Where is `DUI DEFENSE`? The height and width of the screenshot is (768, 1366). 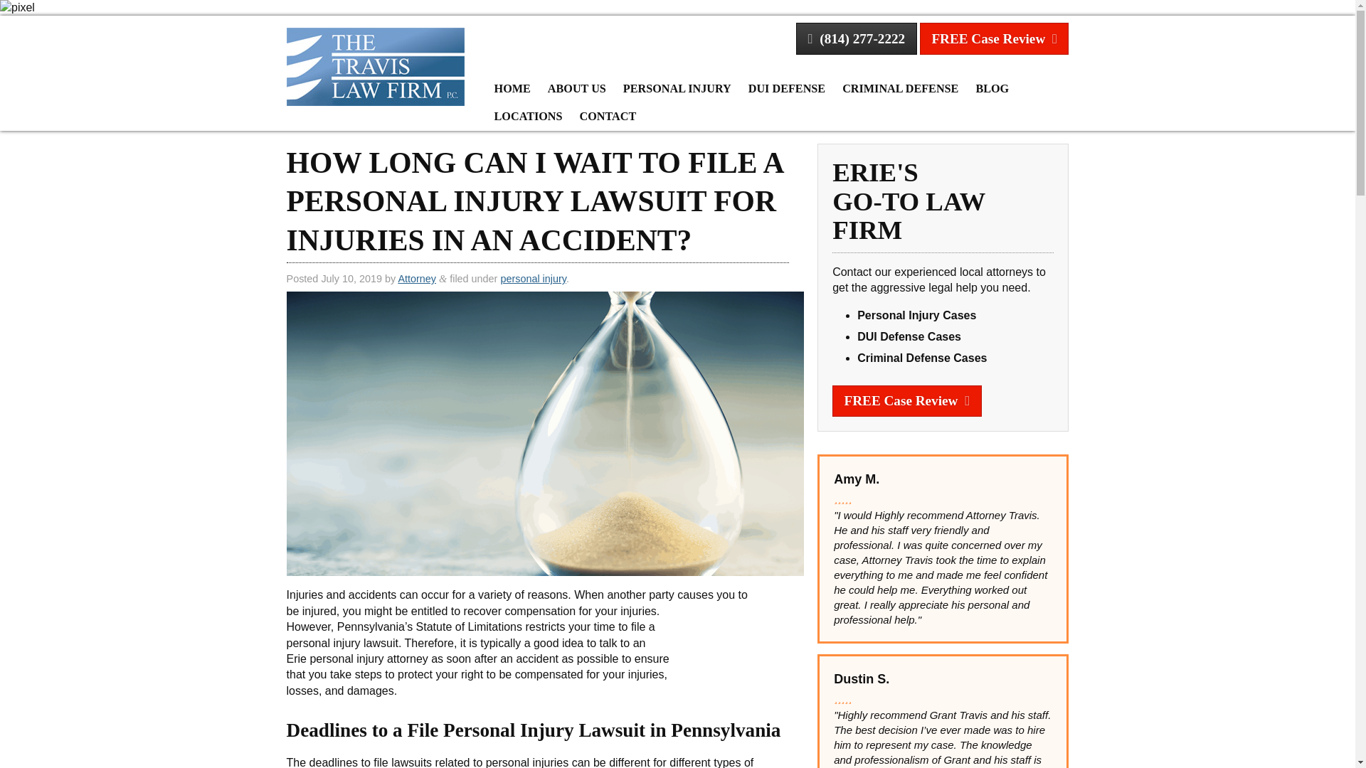
DUI DEFENSE is located at coordinates (787, 89).